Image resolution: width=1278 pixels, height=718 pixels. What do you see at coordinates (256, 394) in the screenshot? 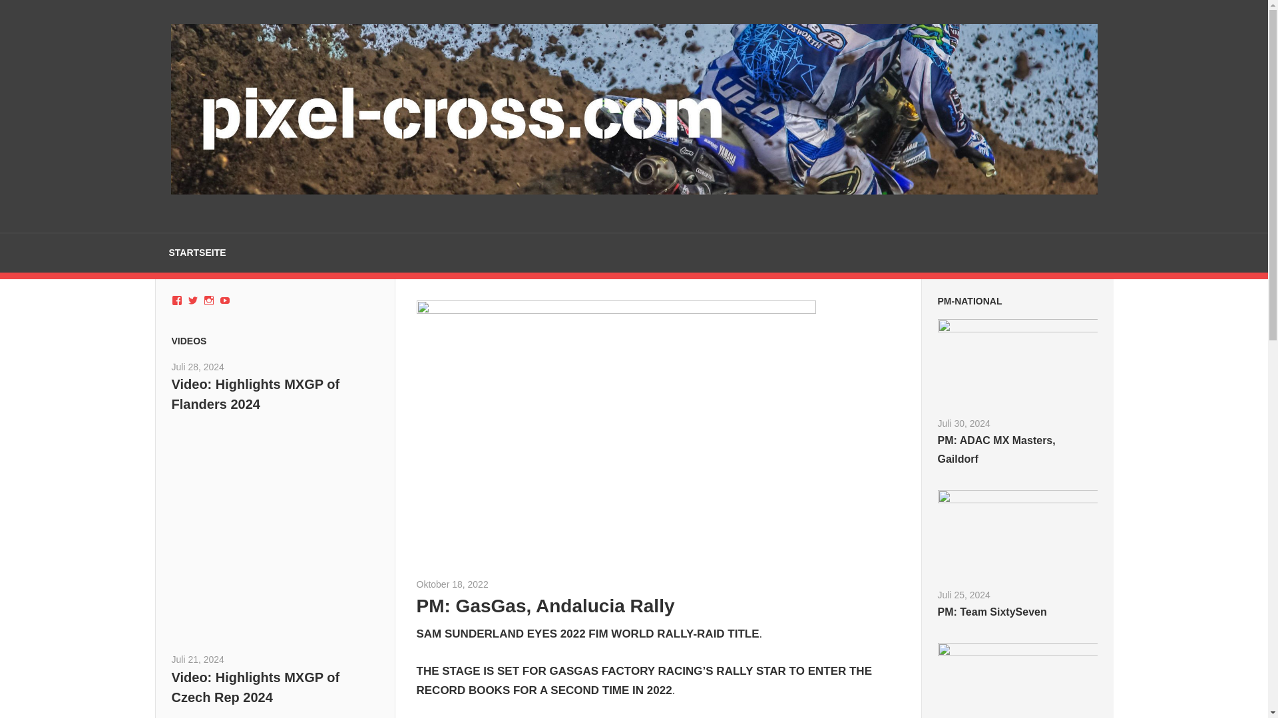
I see `Video: Highlights MXGP of Flanders 2024` at bounding box center [256, 394].